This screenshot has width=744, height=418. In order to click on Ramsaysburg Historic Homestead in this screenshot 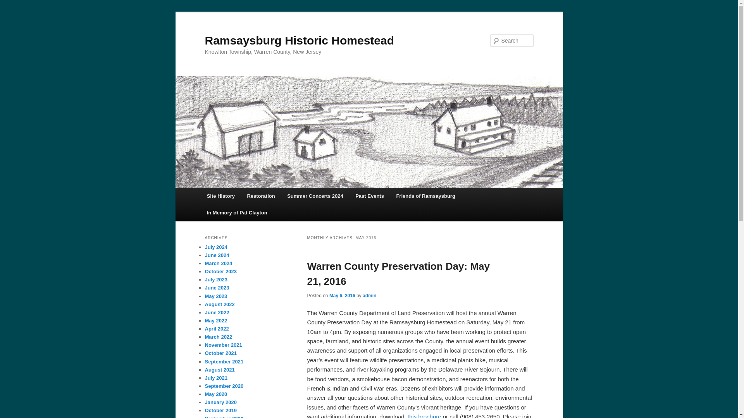, I will do `click(299, 40)`.